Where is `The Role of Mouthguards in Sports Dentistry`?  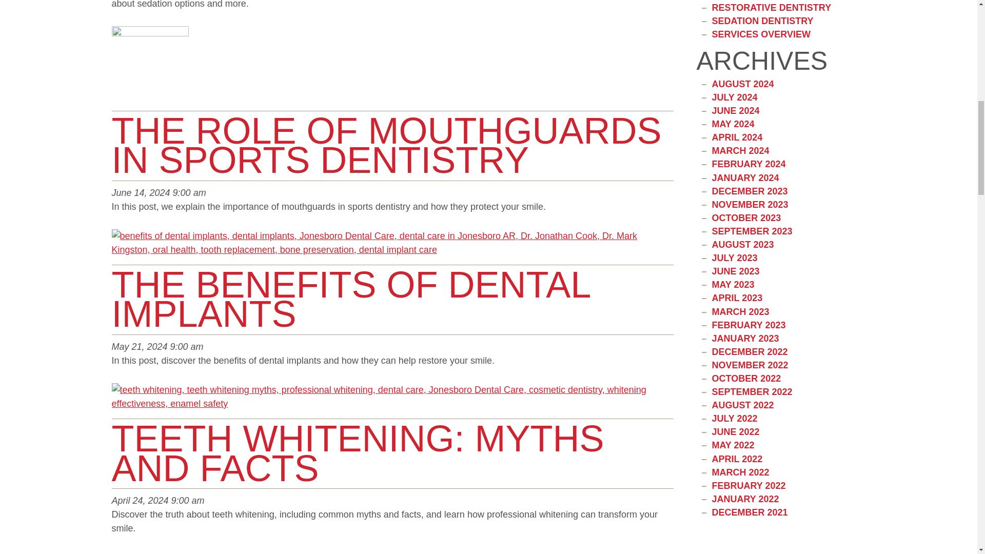 The Role of Mouthguards in Sports Dentistry is located at coordinates (387, 146).